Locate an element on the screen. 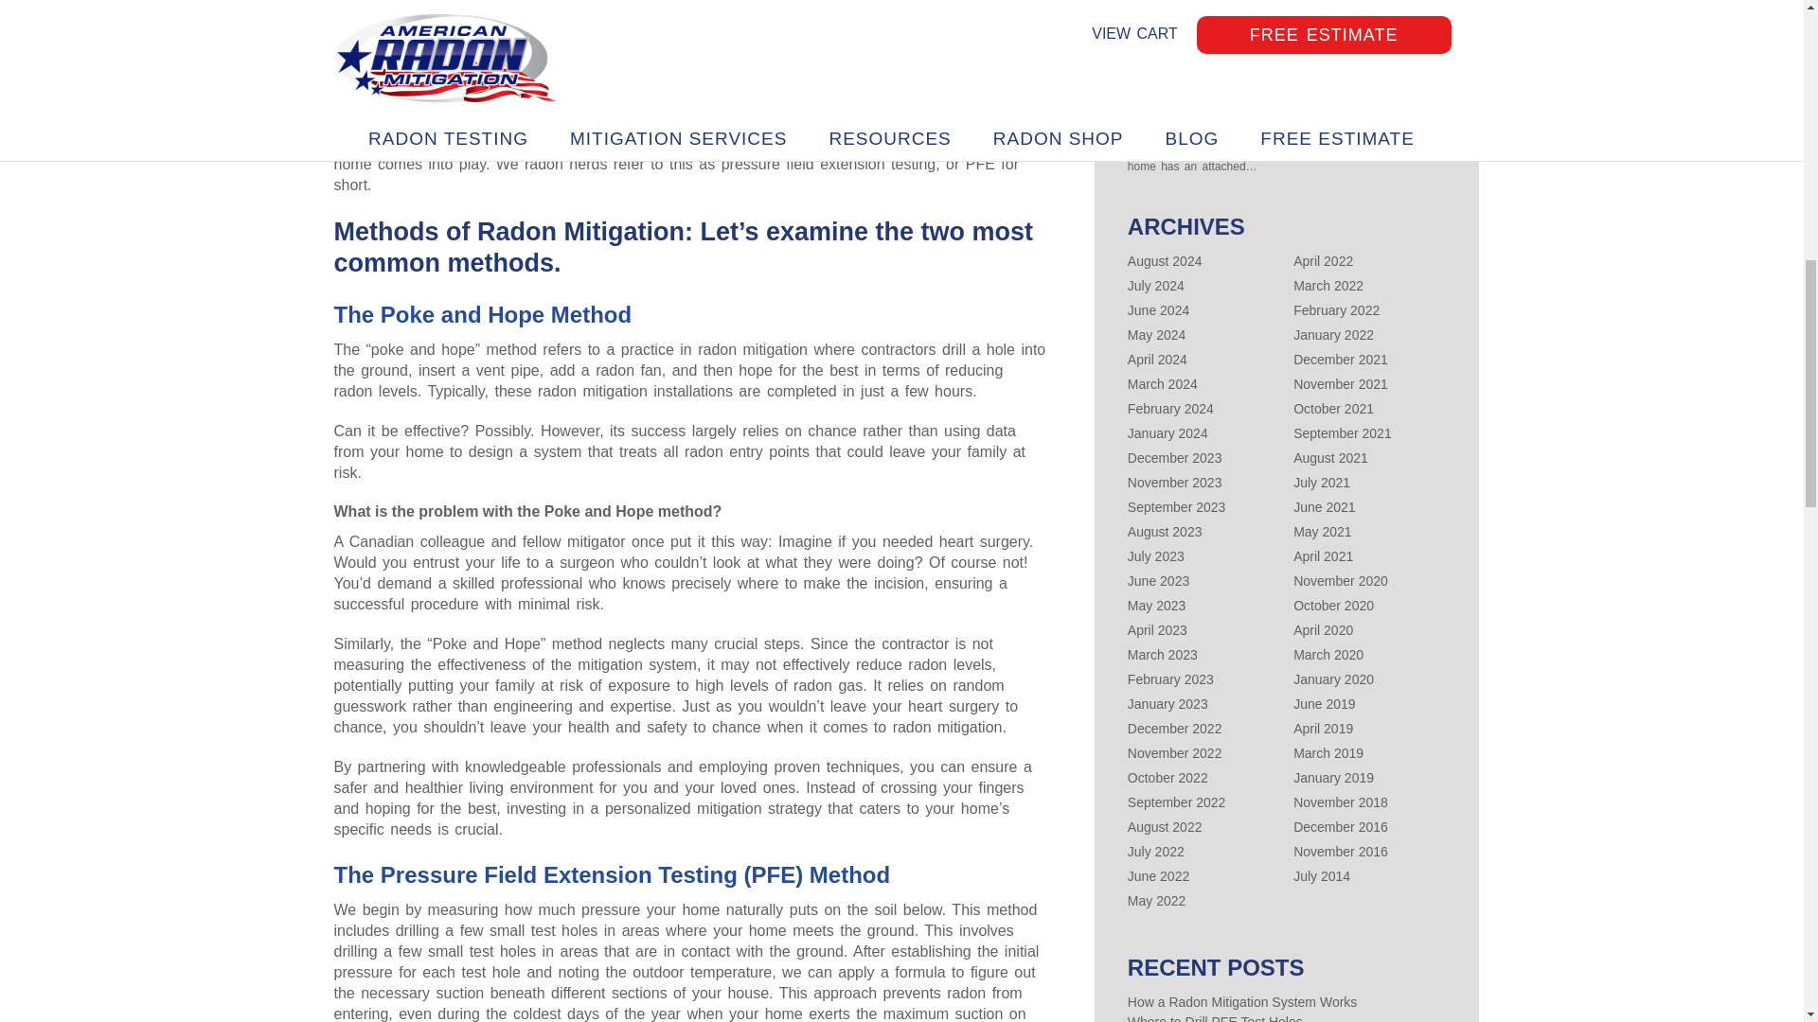 The height and width of the screenshot is (1022, 1818). Identifying Radon Mitigation Challenges is located at coordinates (1287, 30).